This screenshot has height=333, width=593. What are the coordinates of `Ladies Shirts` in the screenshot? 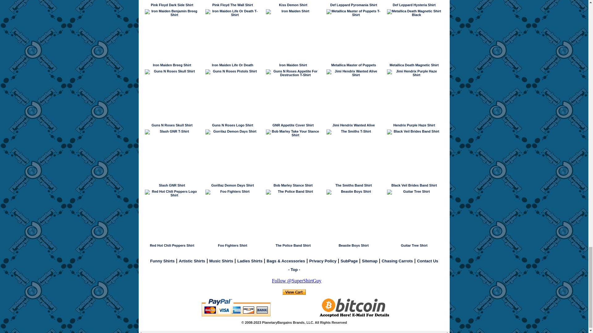 It's located at (250, 261).